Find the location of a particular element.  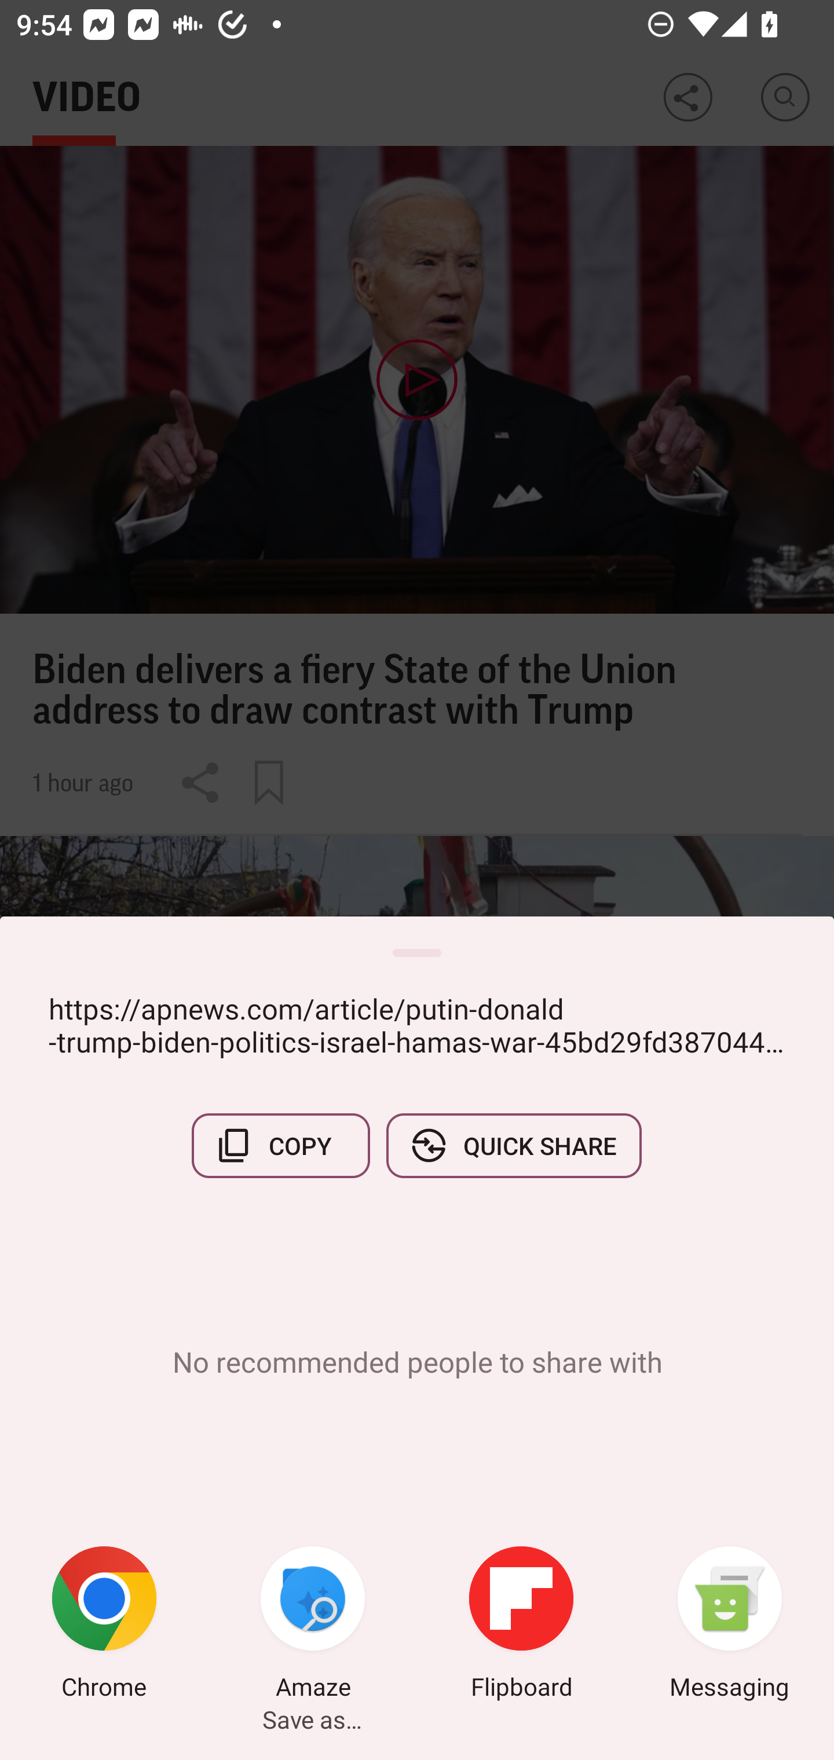

COPY is located at coordinates (281, 1145).